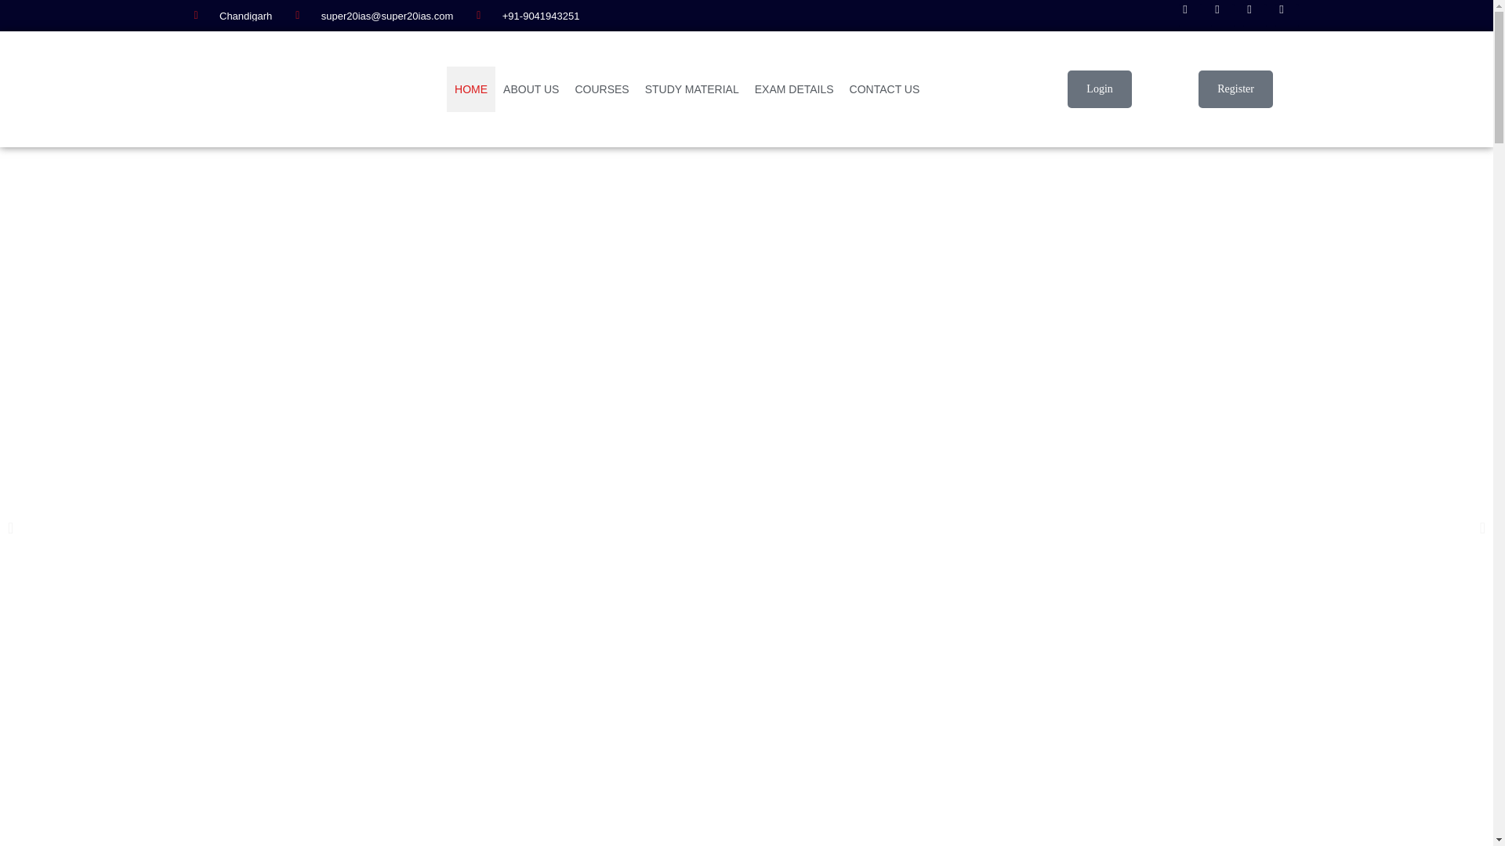 The width and height of the screenshot is (1505, 846). What do you see at coordinates (1099, 89) in the screenshot?
I see `Login` at bounding box center [1099, 89].